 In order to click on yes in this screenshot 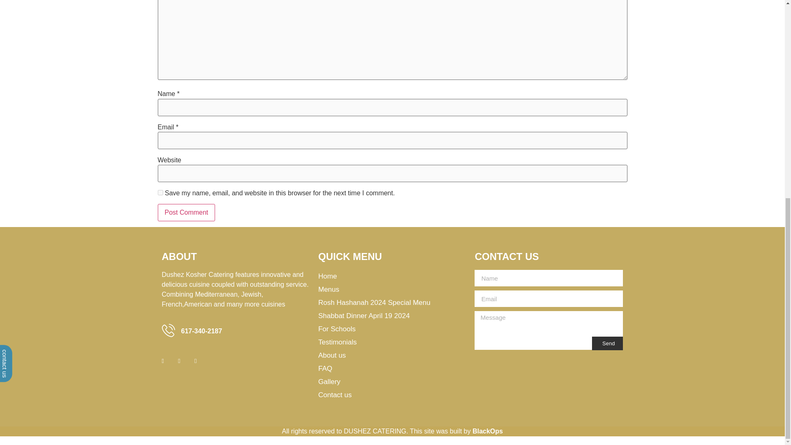, I will do `click(160, 193)`.